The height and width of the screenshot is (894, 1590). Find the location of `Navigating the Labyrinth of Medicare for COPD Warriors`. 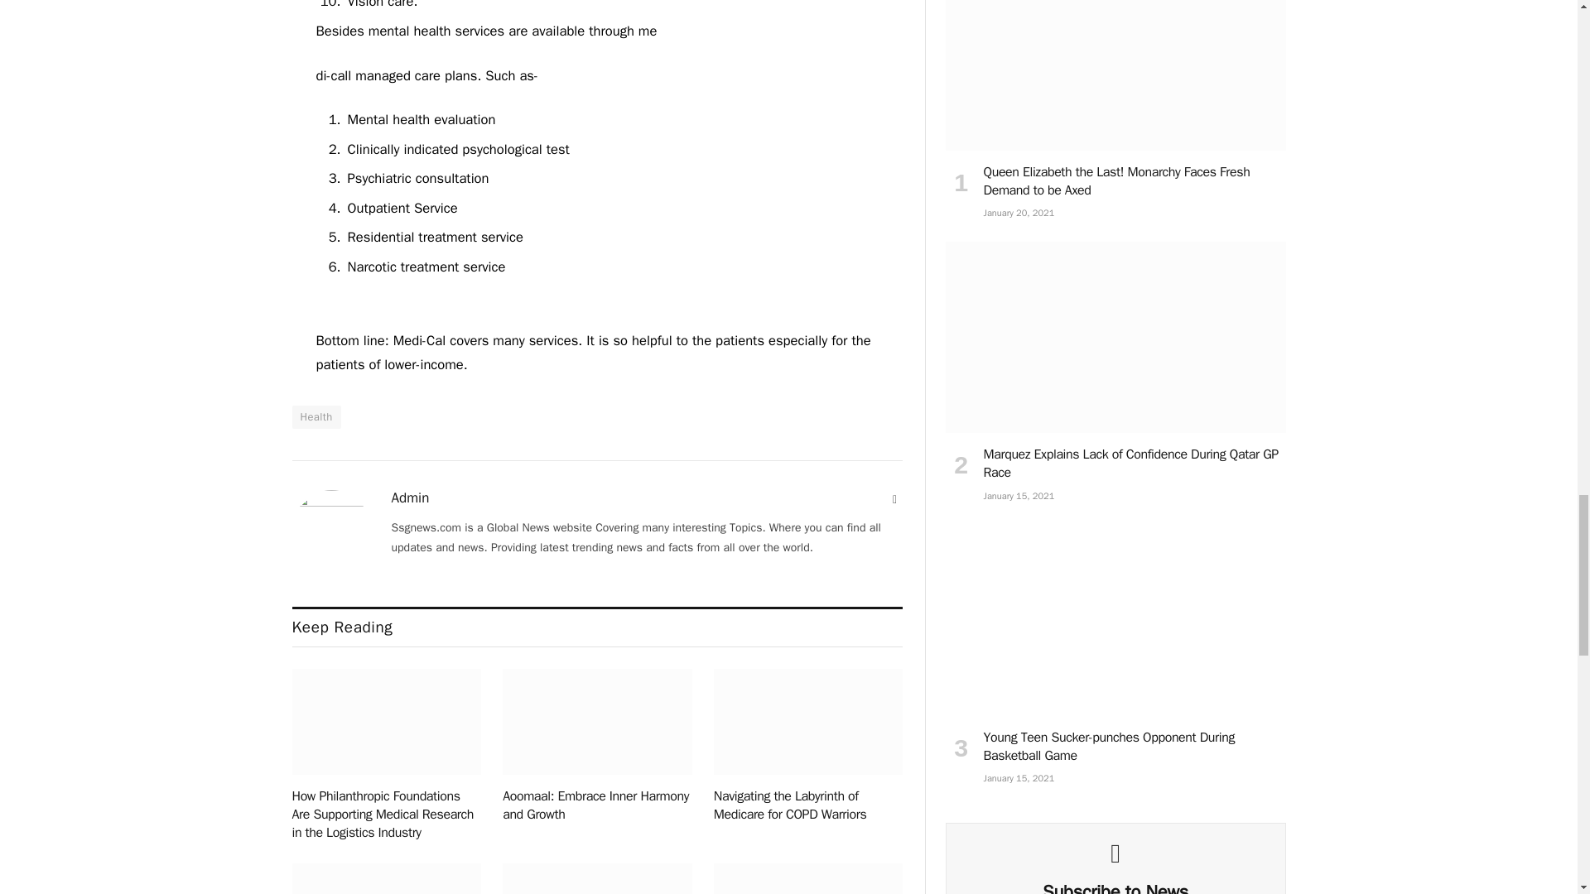

Navigating the Labyrinth of Medicare for COPD Warriors is located at coordinates (808, 722).